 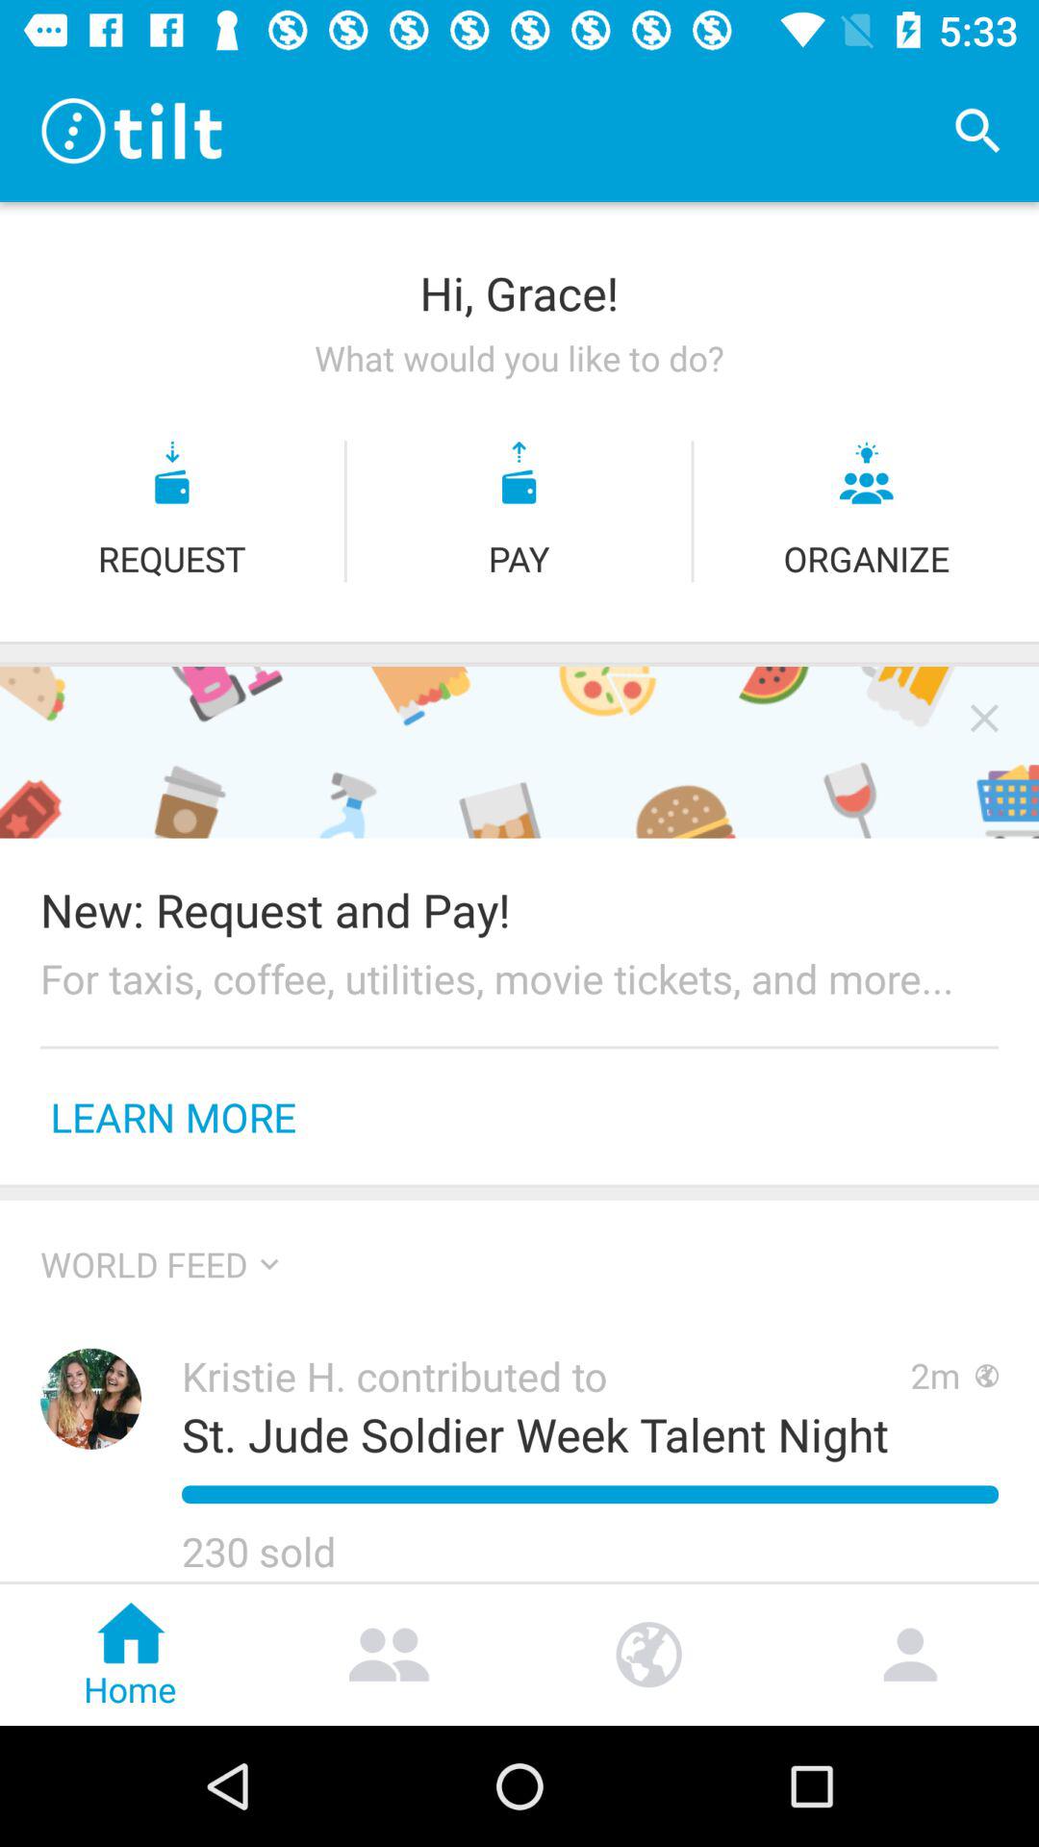 What do you see at coordinates (984, 718) in the screenshot?
I see `turn on item on the right` at bounding box center [984, 718].